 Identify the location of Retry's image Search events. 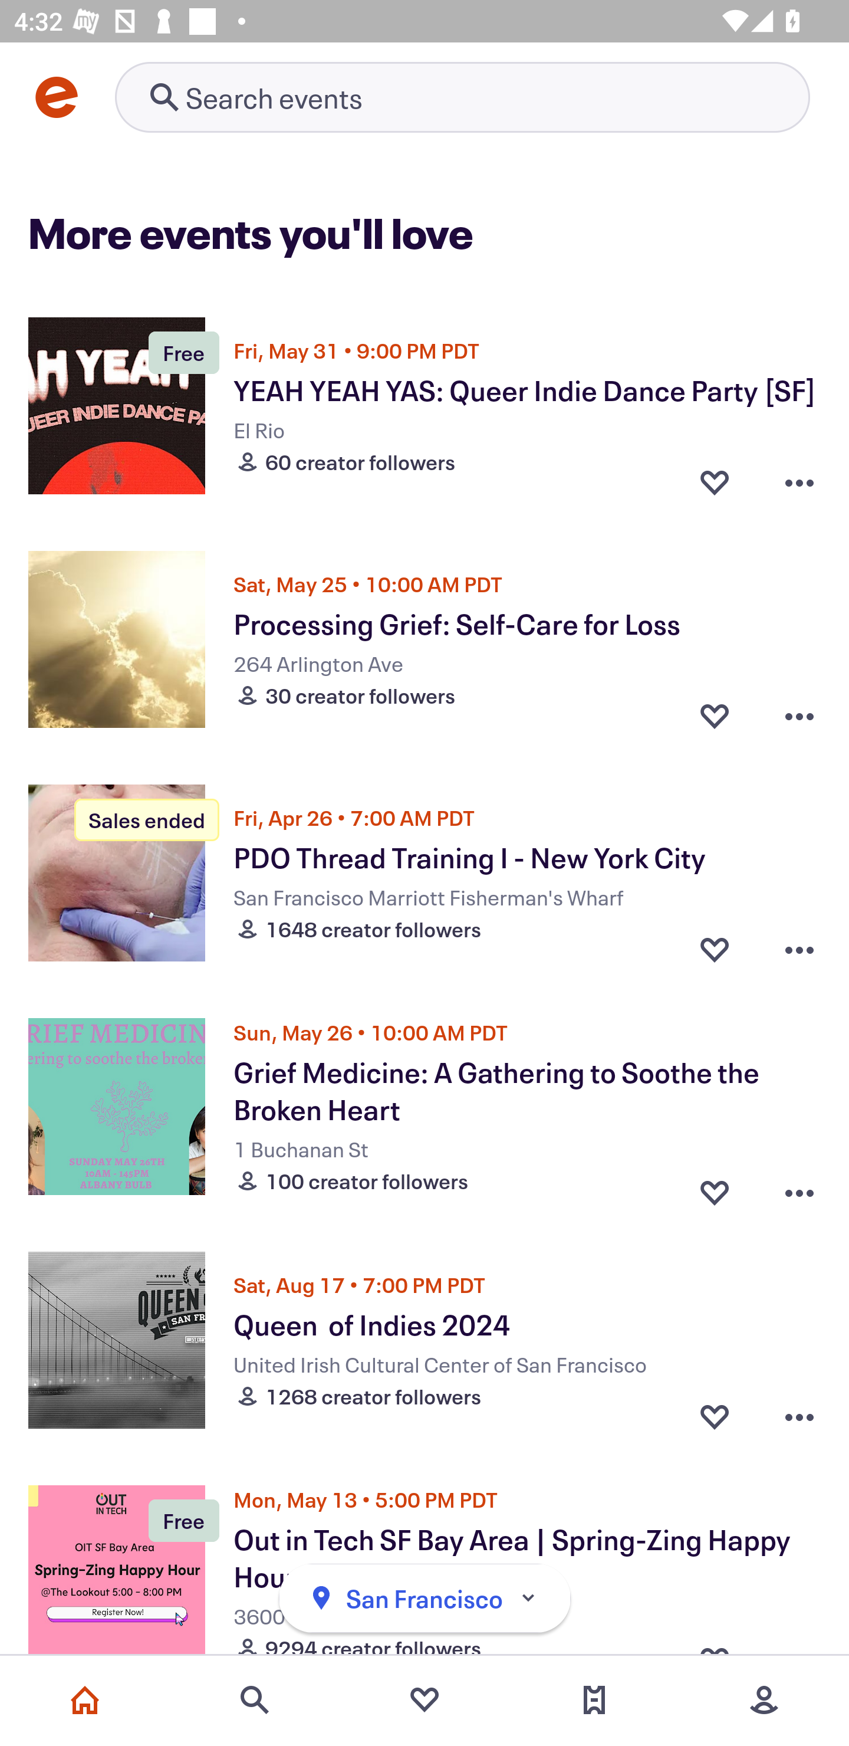
(462, 97).